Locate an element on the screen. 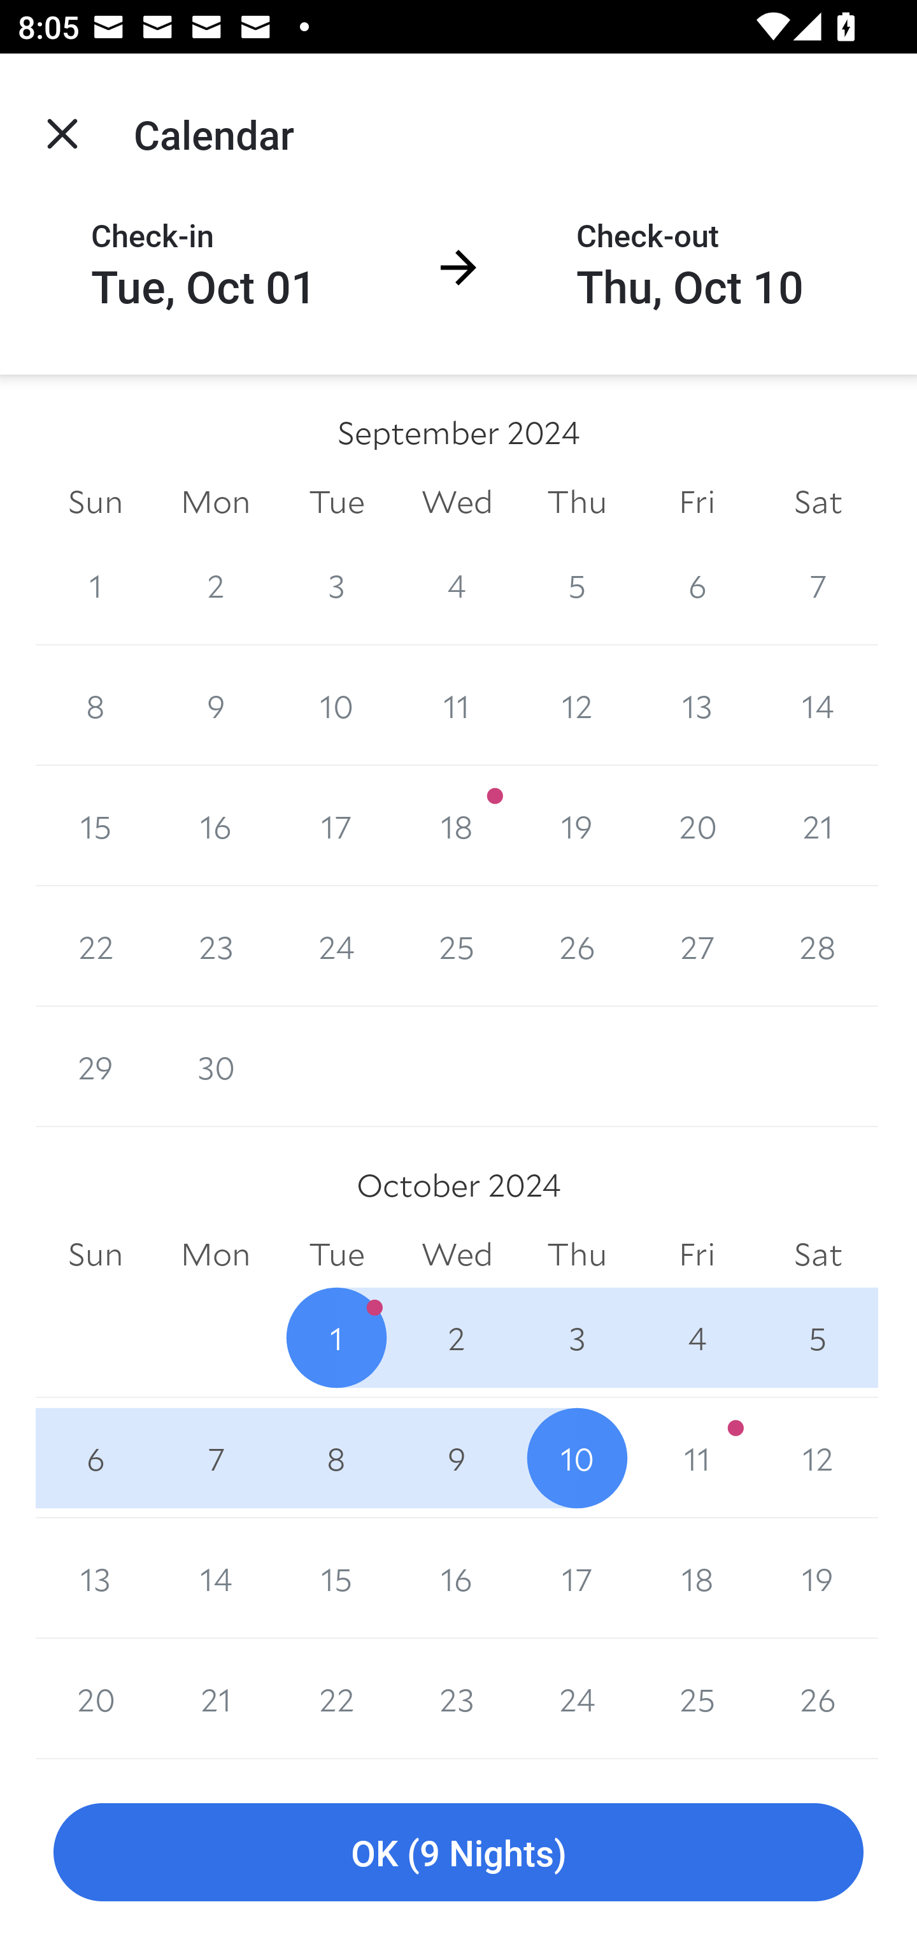 The image size is (917, 1937). 29 29 September 2024 is located at coordinates (96, 1067).